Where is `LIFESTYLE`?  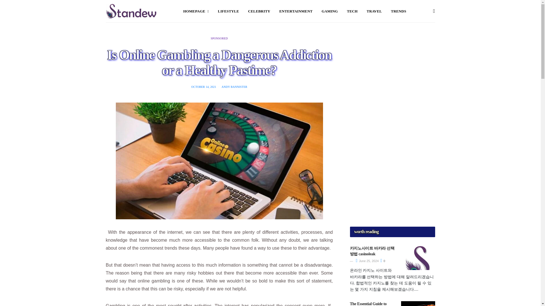 LIFESTYLE is located at coordinates (229, 11).